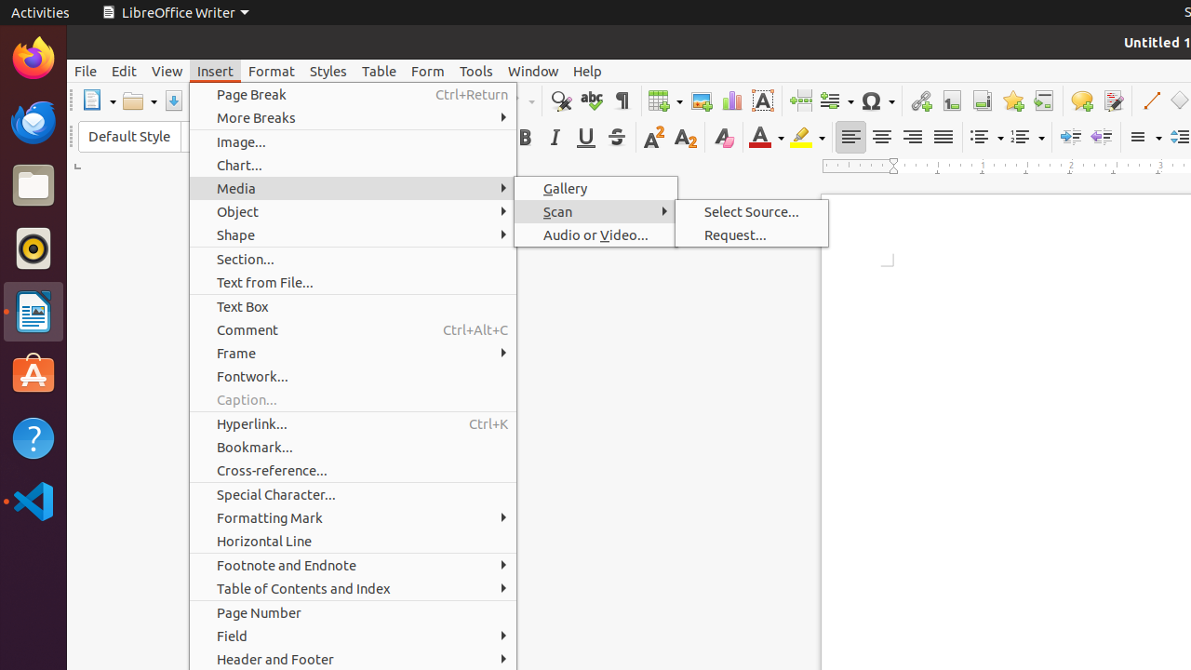  I want to click on LibreOffice Writer, so click(33, 311).